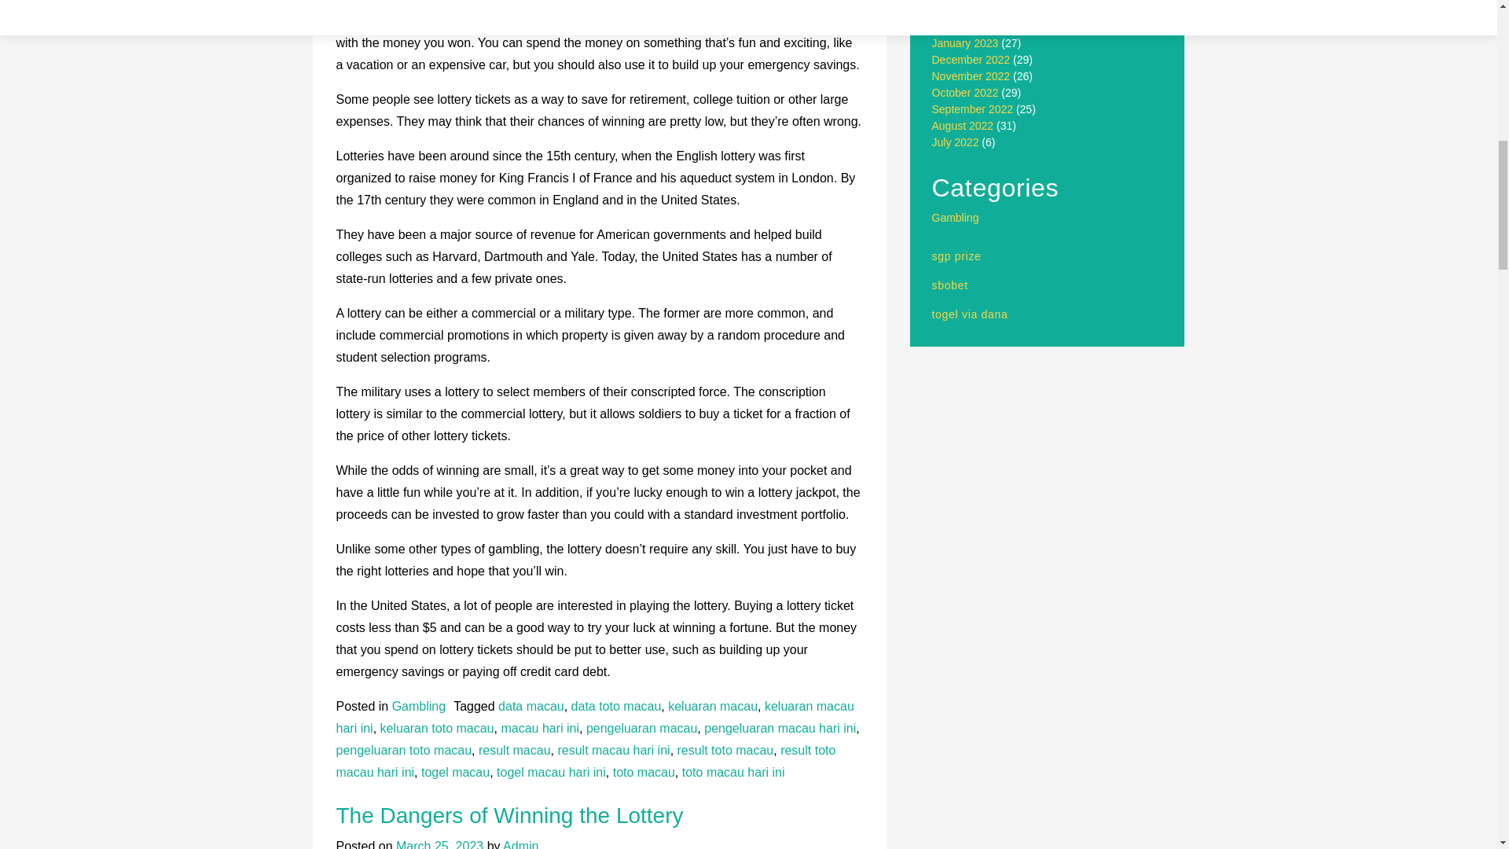 The height and width of the screenshot is (849, 1509). What do you see at coordinates (641, 728) in the screenshot?
I see `pengeluaran macau` at bounding box center [641, 728].